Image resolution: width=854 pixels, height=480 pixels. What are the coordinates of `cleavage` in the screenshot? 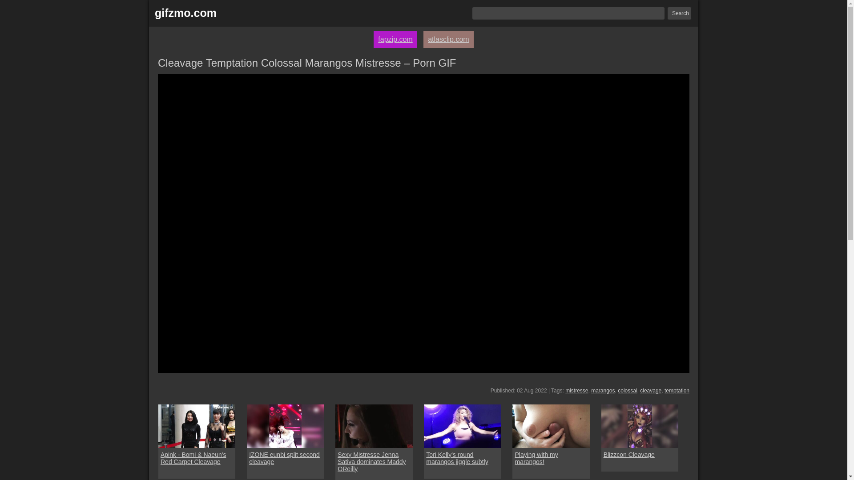 It's located at (650, 390).